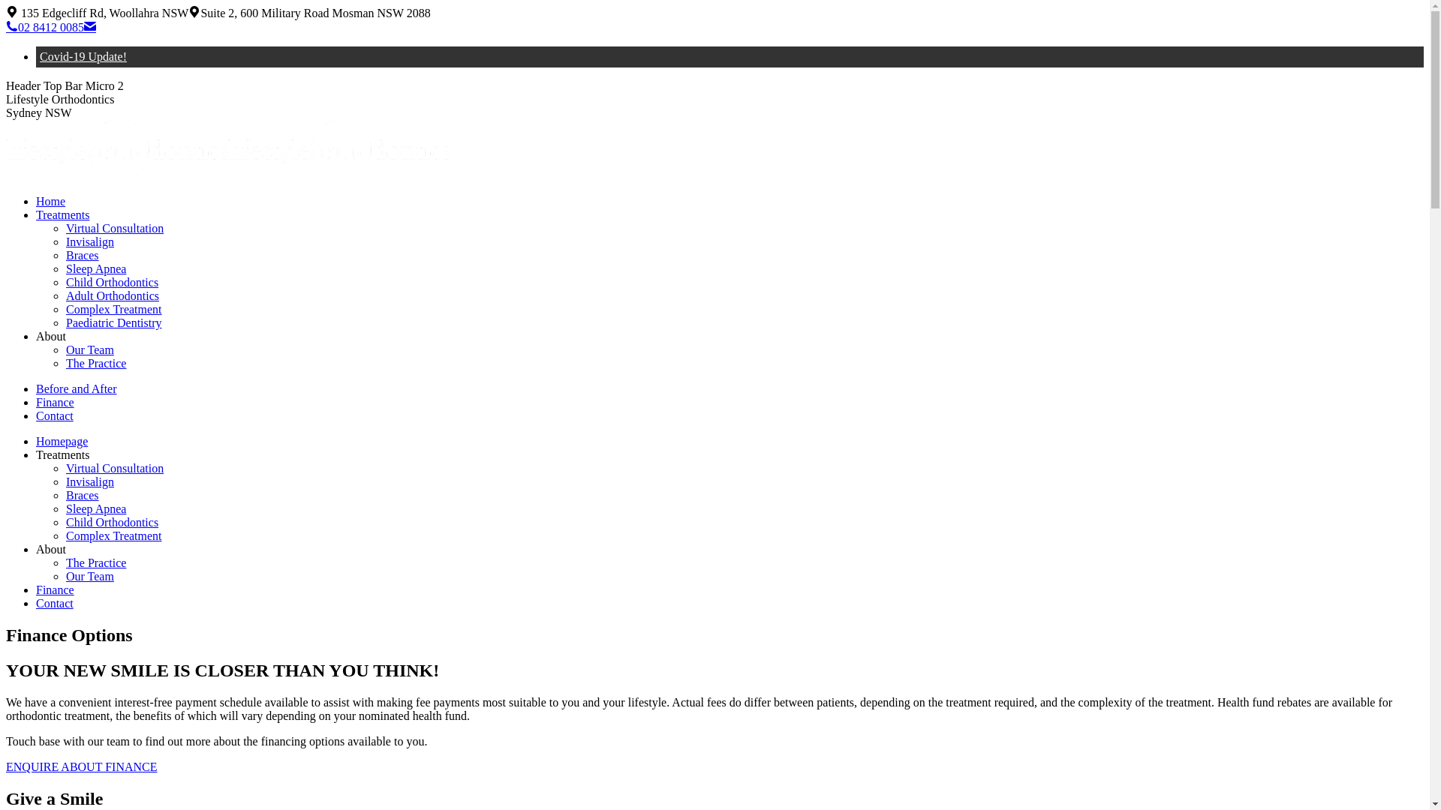  What do you see at coordinates (90, 481) in the screenshot?
I see `Invisalign` at bounding box center [90, 481].